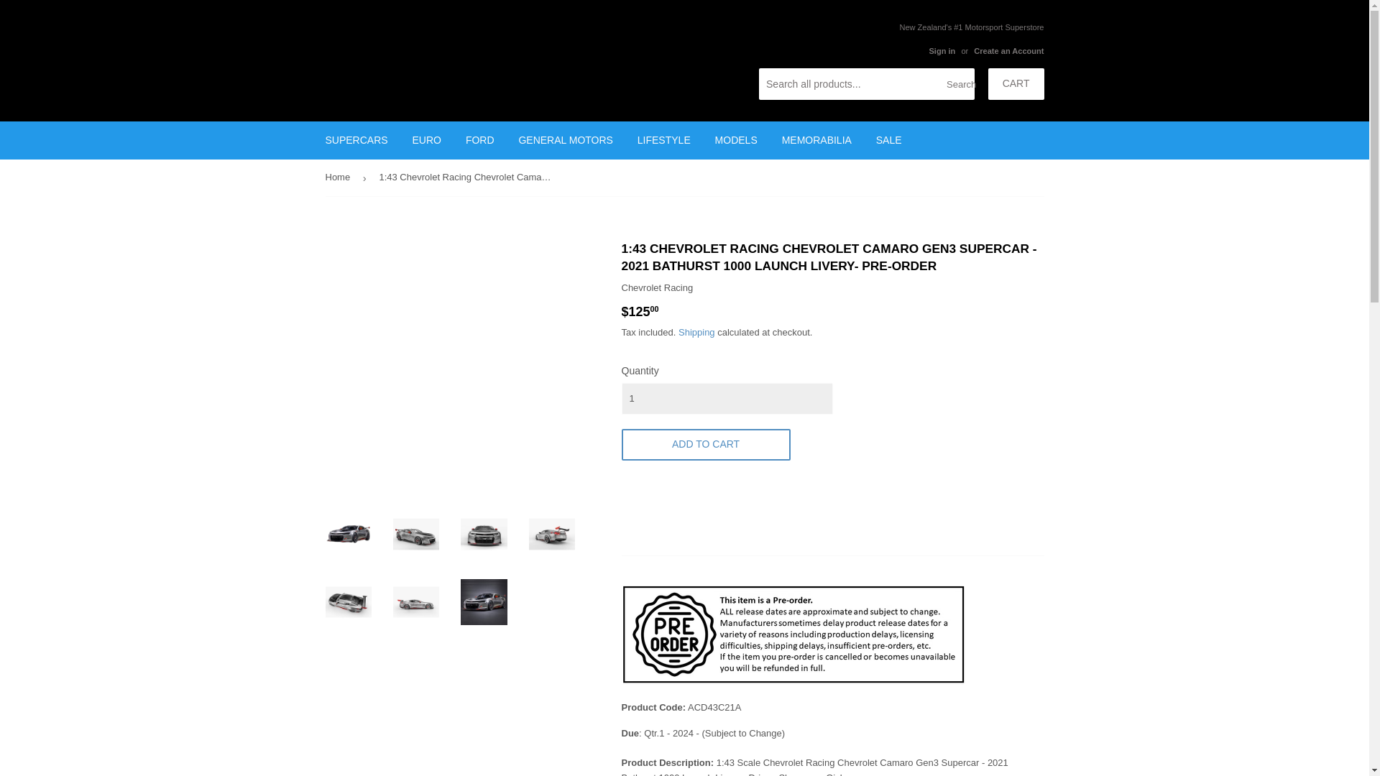 Image resolution: width=1380 pixels, height=776 pixels. I want to click on CART, so click(1016, 84).